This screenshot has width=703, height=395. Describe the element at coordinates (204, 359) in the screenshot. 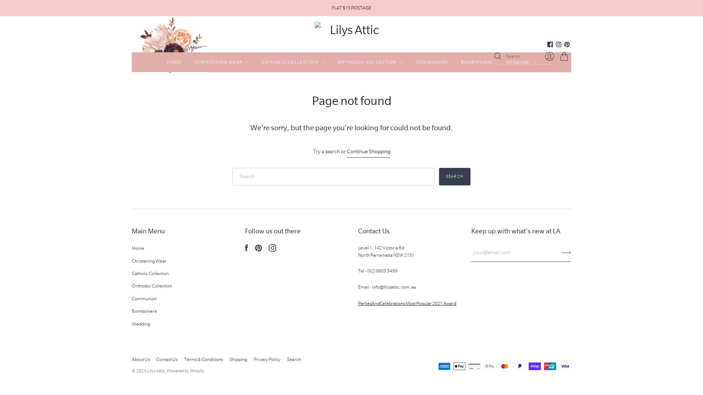

I see `Terms & Conditions` at that location.